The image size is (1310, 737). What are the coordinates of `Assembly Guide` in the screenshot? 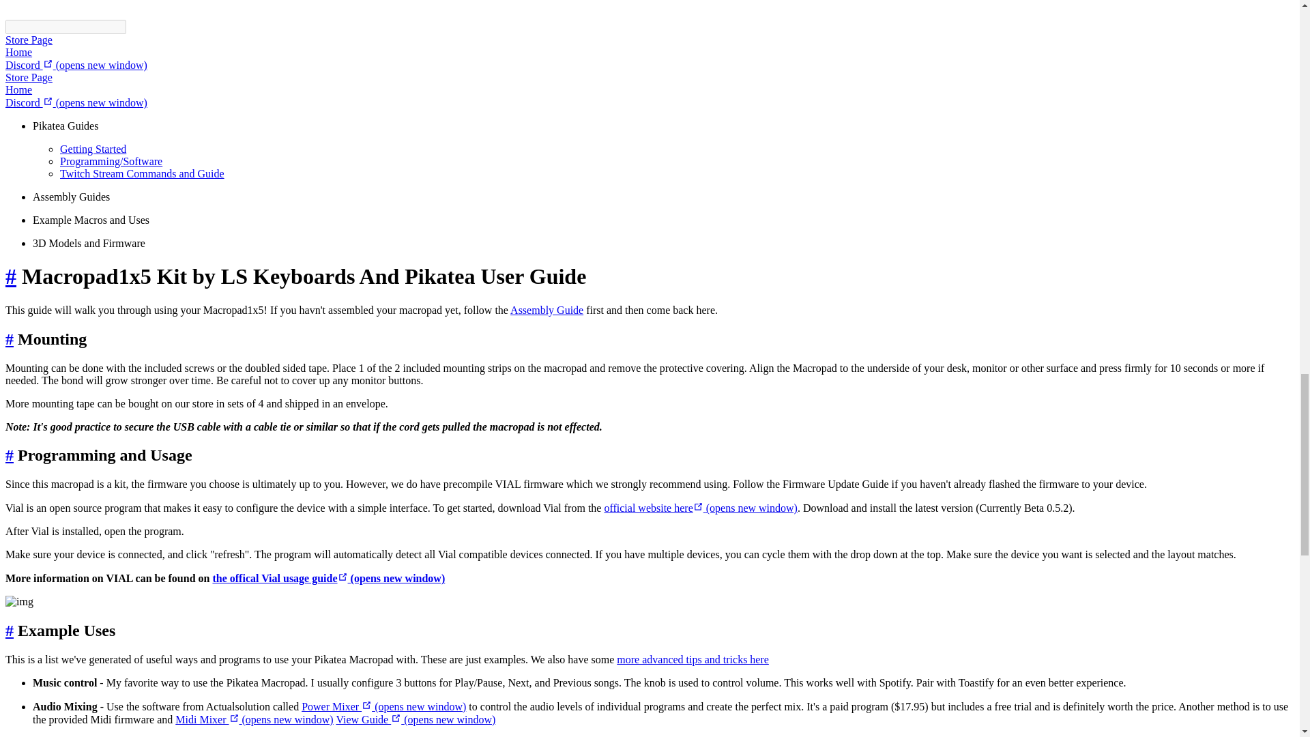 It's located at (547, 310).